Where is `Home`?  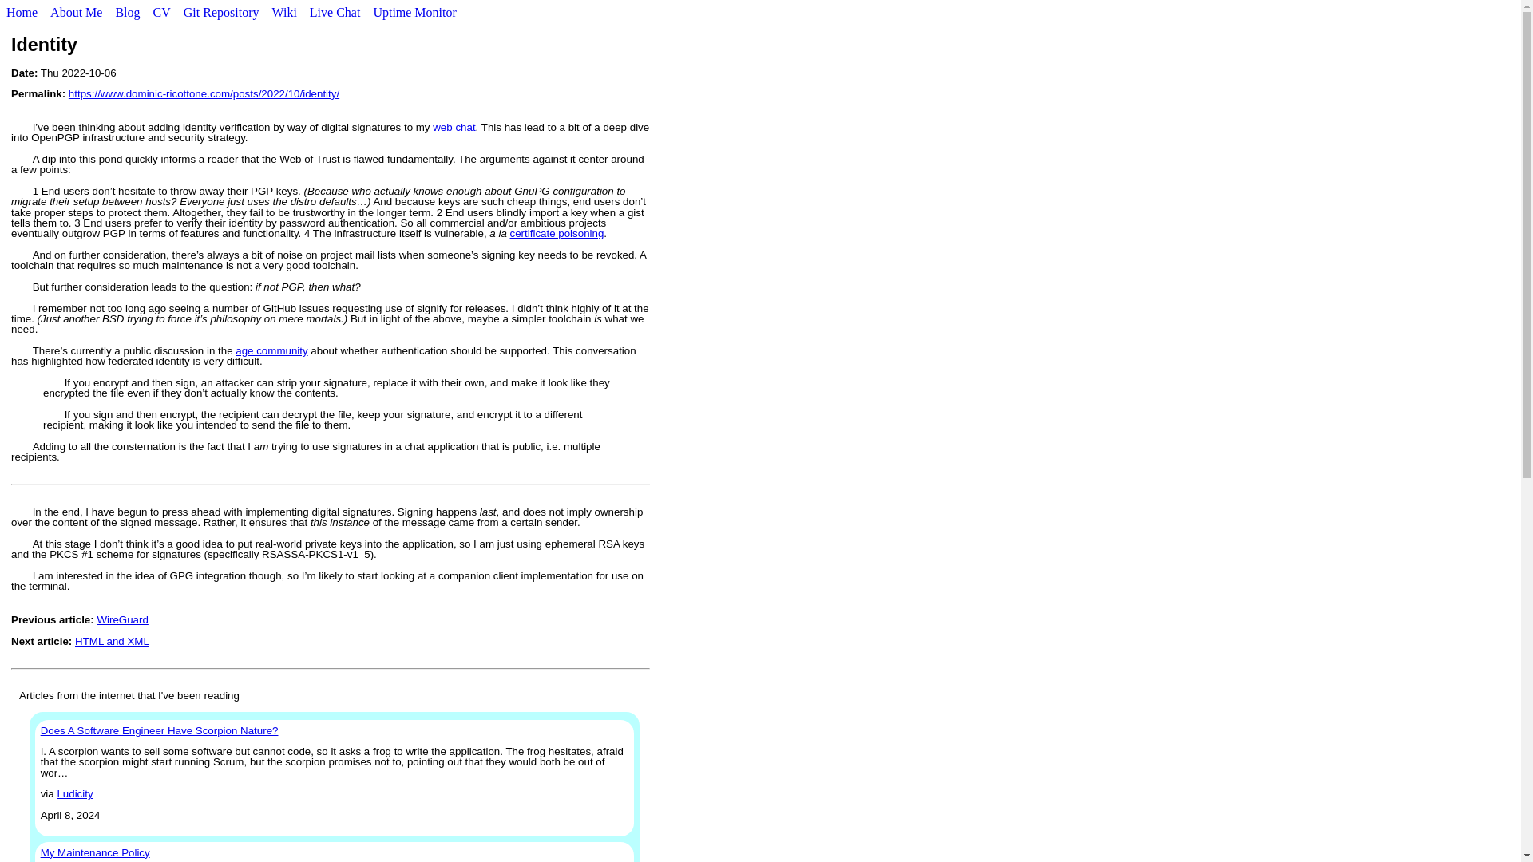 Home is located at coordinates (22, 11).